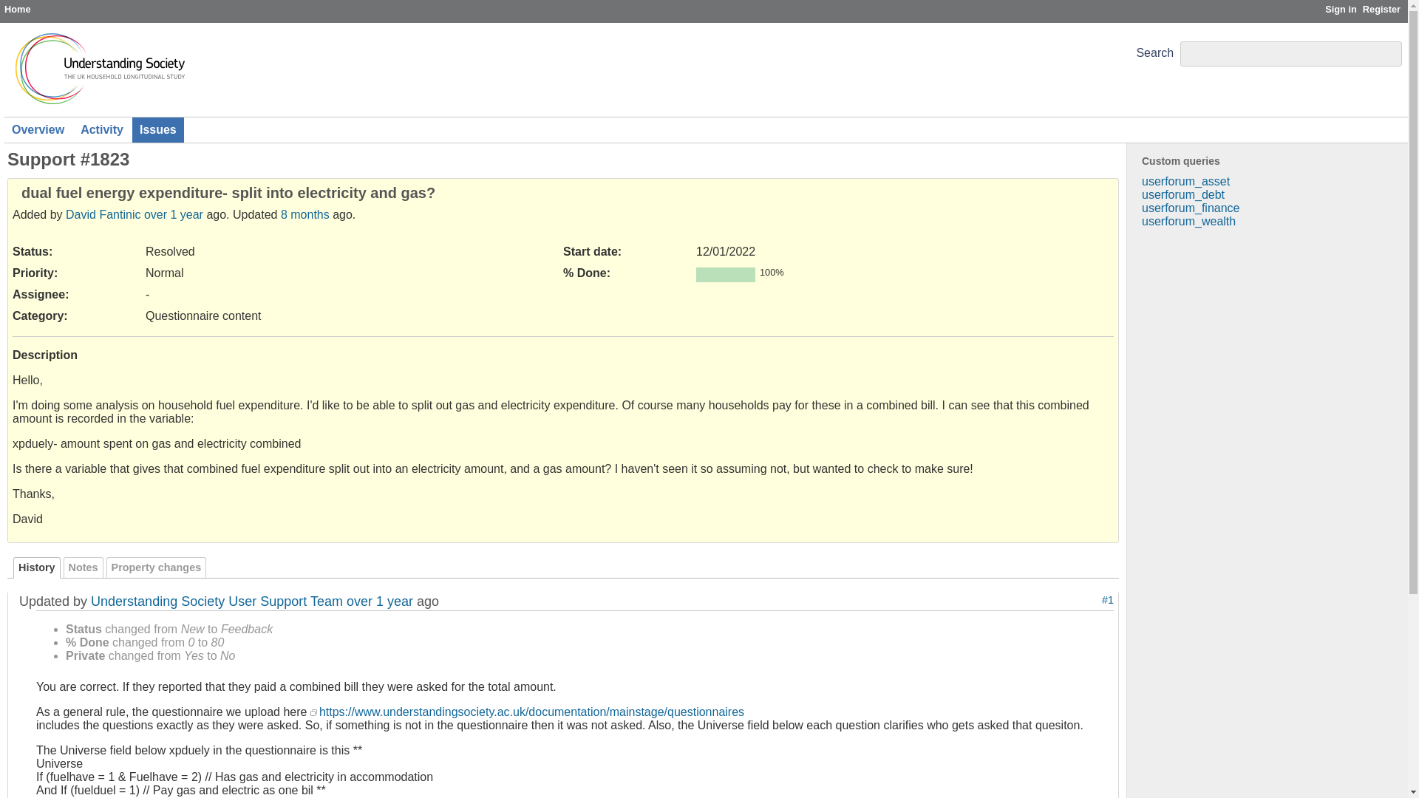 This screenshot has width=1419, height=798. I want to click on over 1 year, so click(173, 214).